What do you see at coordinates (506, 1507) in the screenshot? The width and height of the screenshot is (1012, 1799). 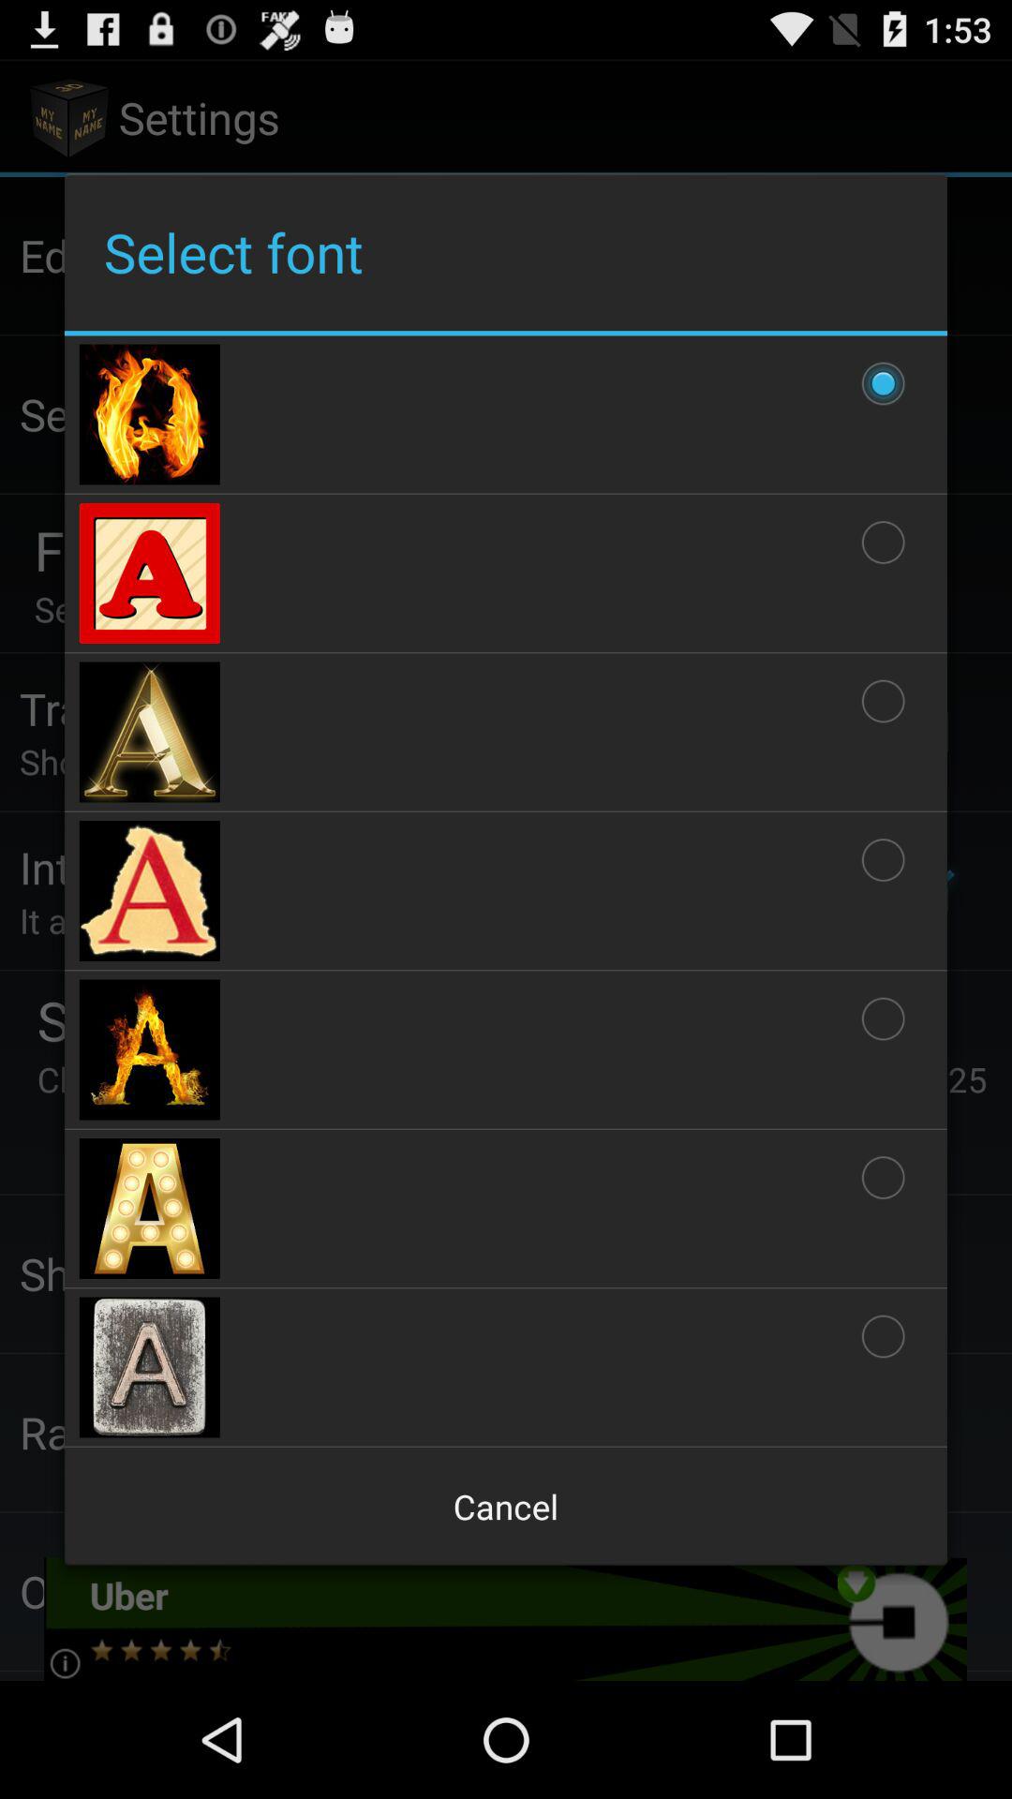 I see `swipe to cancel` at bounding box center [506, 1507].